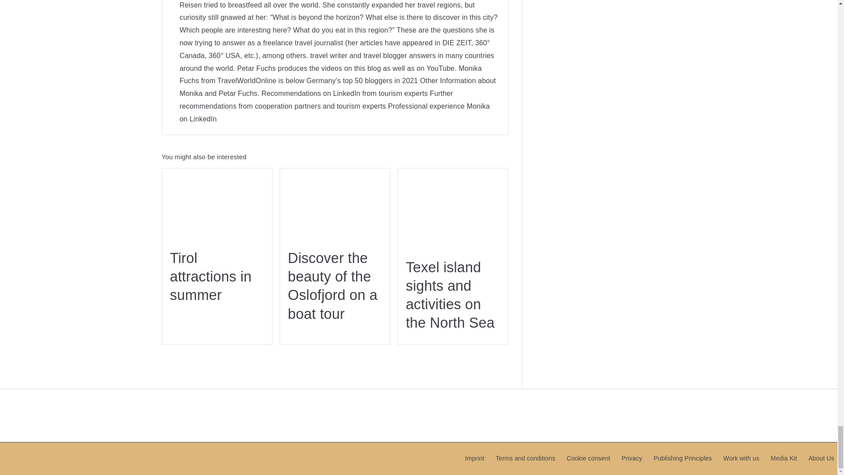  What do you see at coordinates (783, 458) in the screenshot?
I see `Media Kit` at bounding box center [783, 458].